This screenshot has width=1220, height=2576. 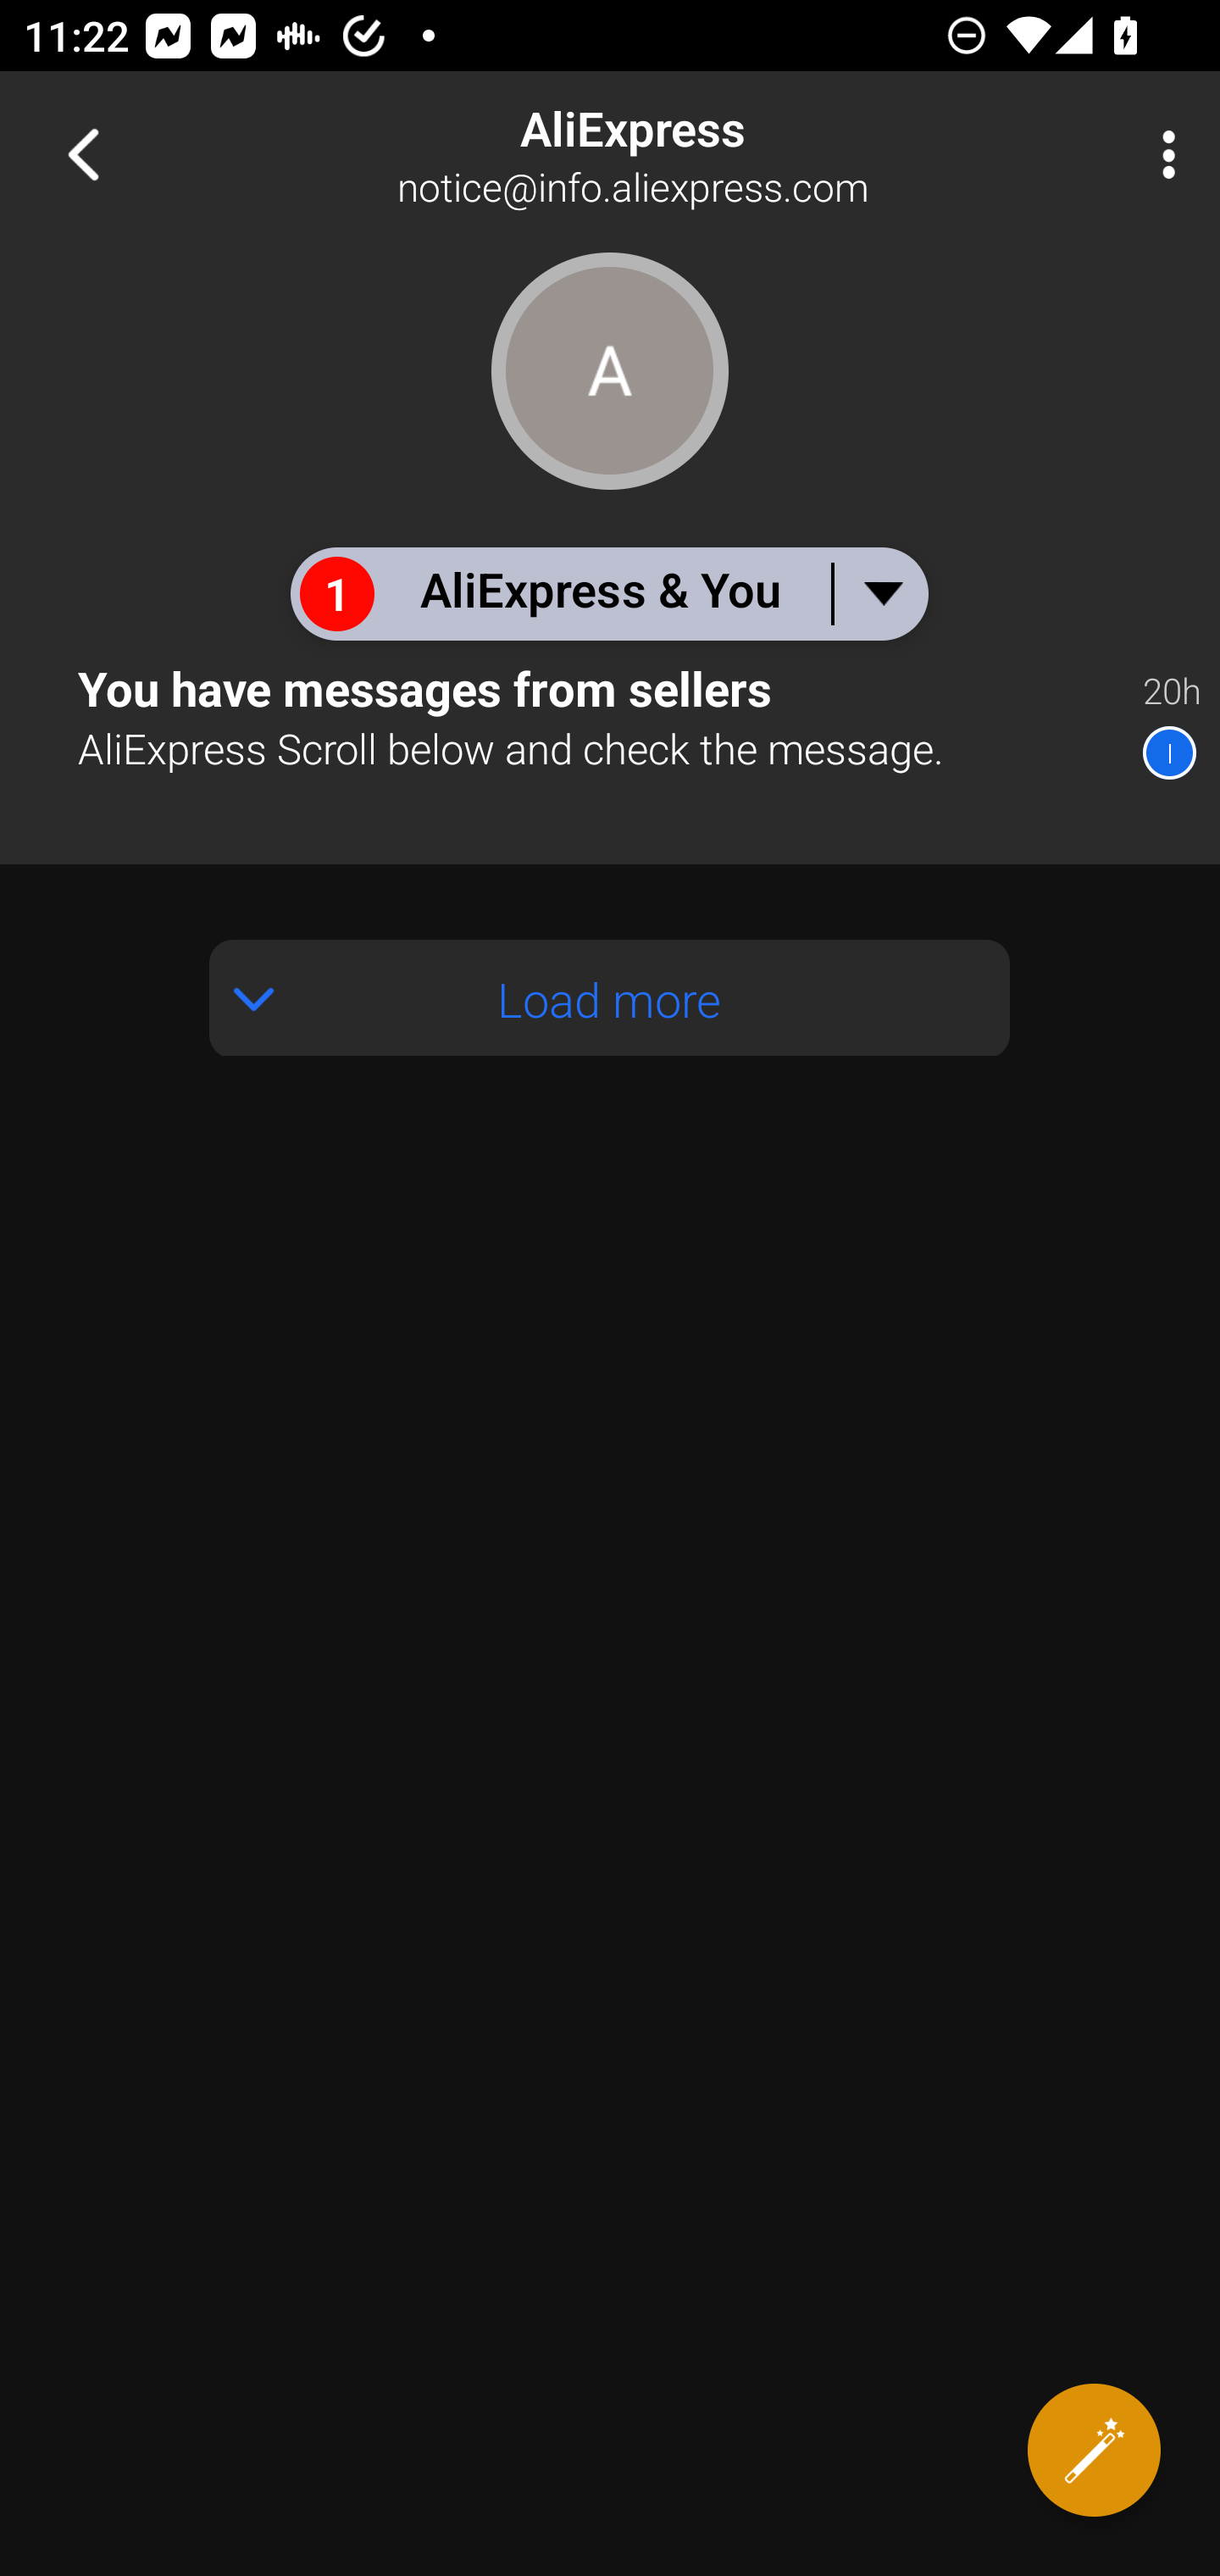 What do you see at coordinates (717, 154) in the screenshot?
I see `AliExpress notice@info.aliexpress.com` at bounding box center [717, 154].